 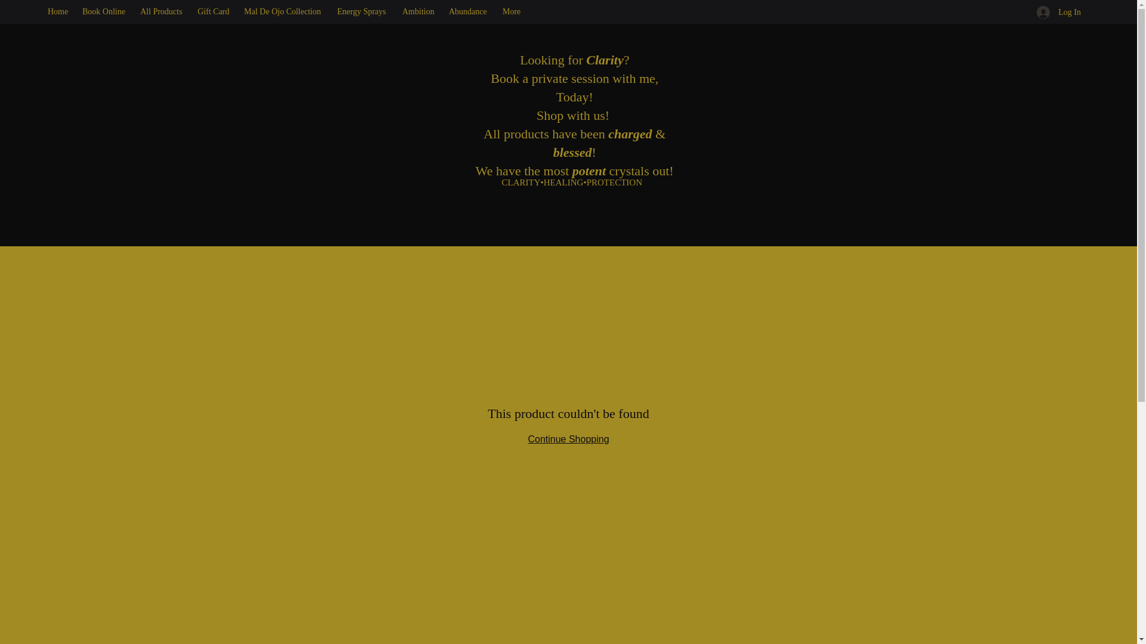 I want to click on Energy Sprays, so click(x=363, y=12).